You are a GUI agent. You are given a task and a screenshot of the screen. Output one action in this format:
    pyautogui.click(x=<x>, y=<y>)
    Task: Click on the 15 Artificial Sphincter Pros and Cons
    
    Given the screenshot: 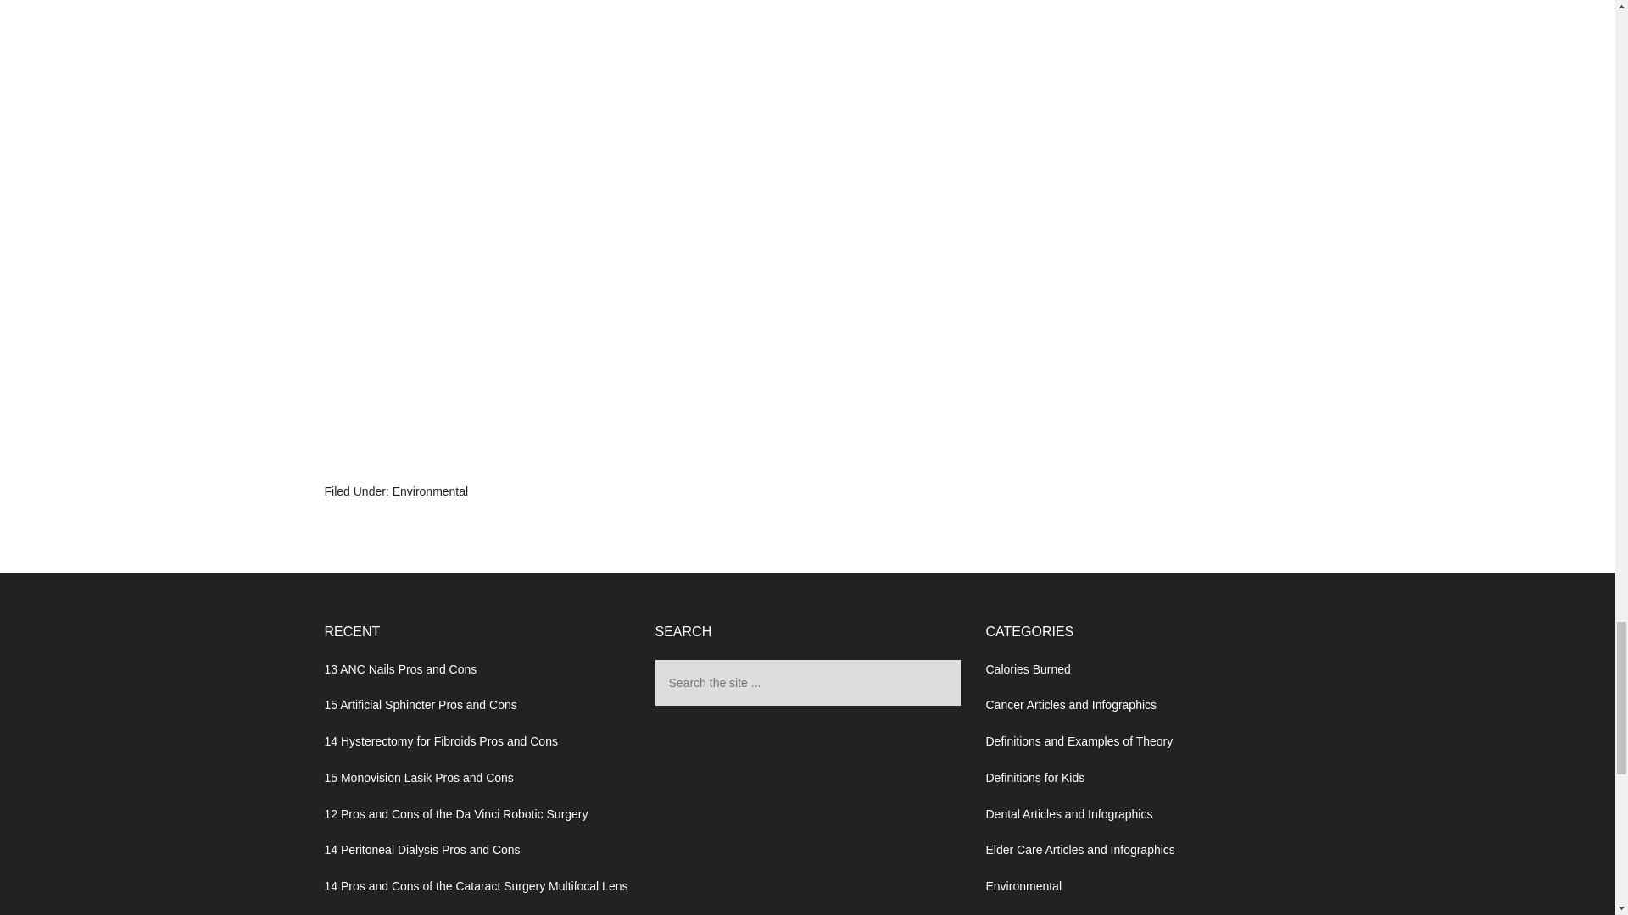 What is the action you would take?
    pyautogui.click(x=420, y=705)
    